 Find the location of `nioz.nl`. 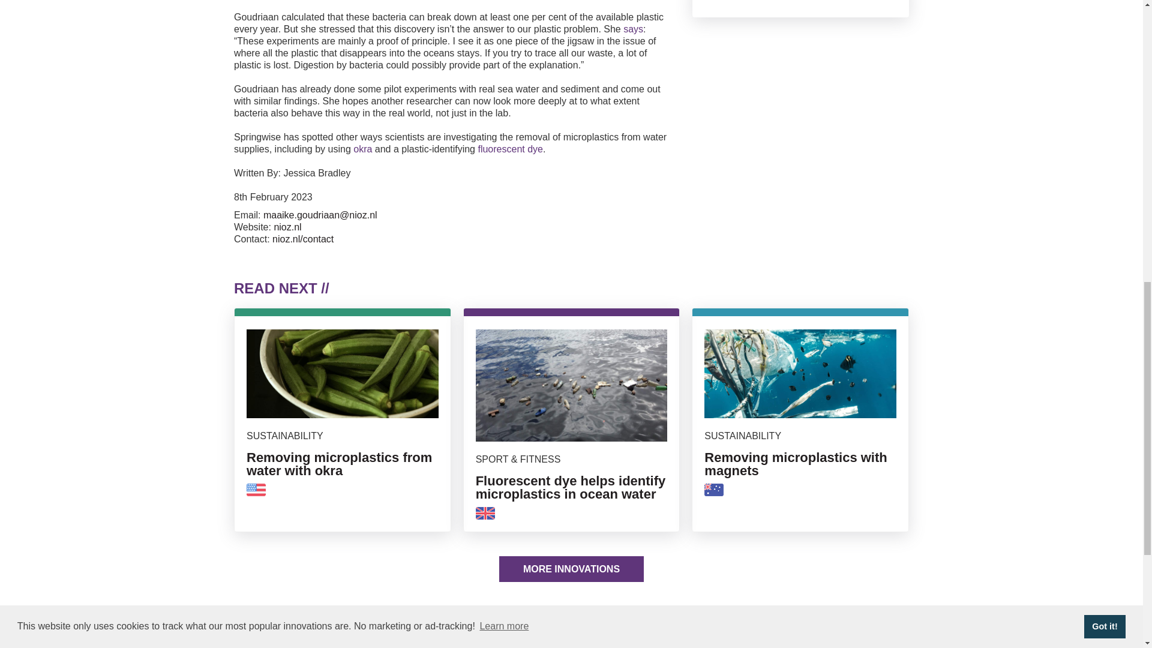

nioz.nl is located at coordinates (632, 29).